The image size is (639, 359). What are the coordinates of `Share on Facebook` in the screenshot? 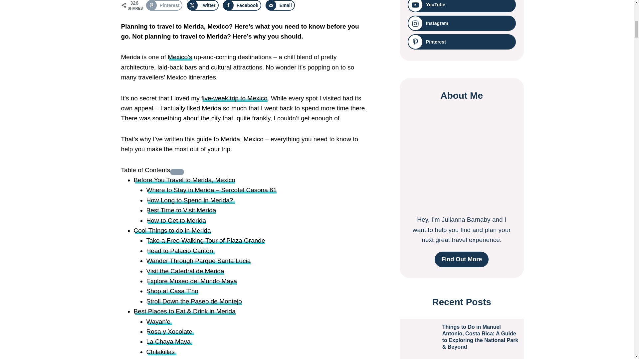 It's located at (242, 5).